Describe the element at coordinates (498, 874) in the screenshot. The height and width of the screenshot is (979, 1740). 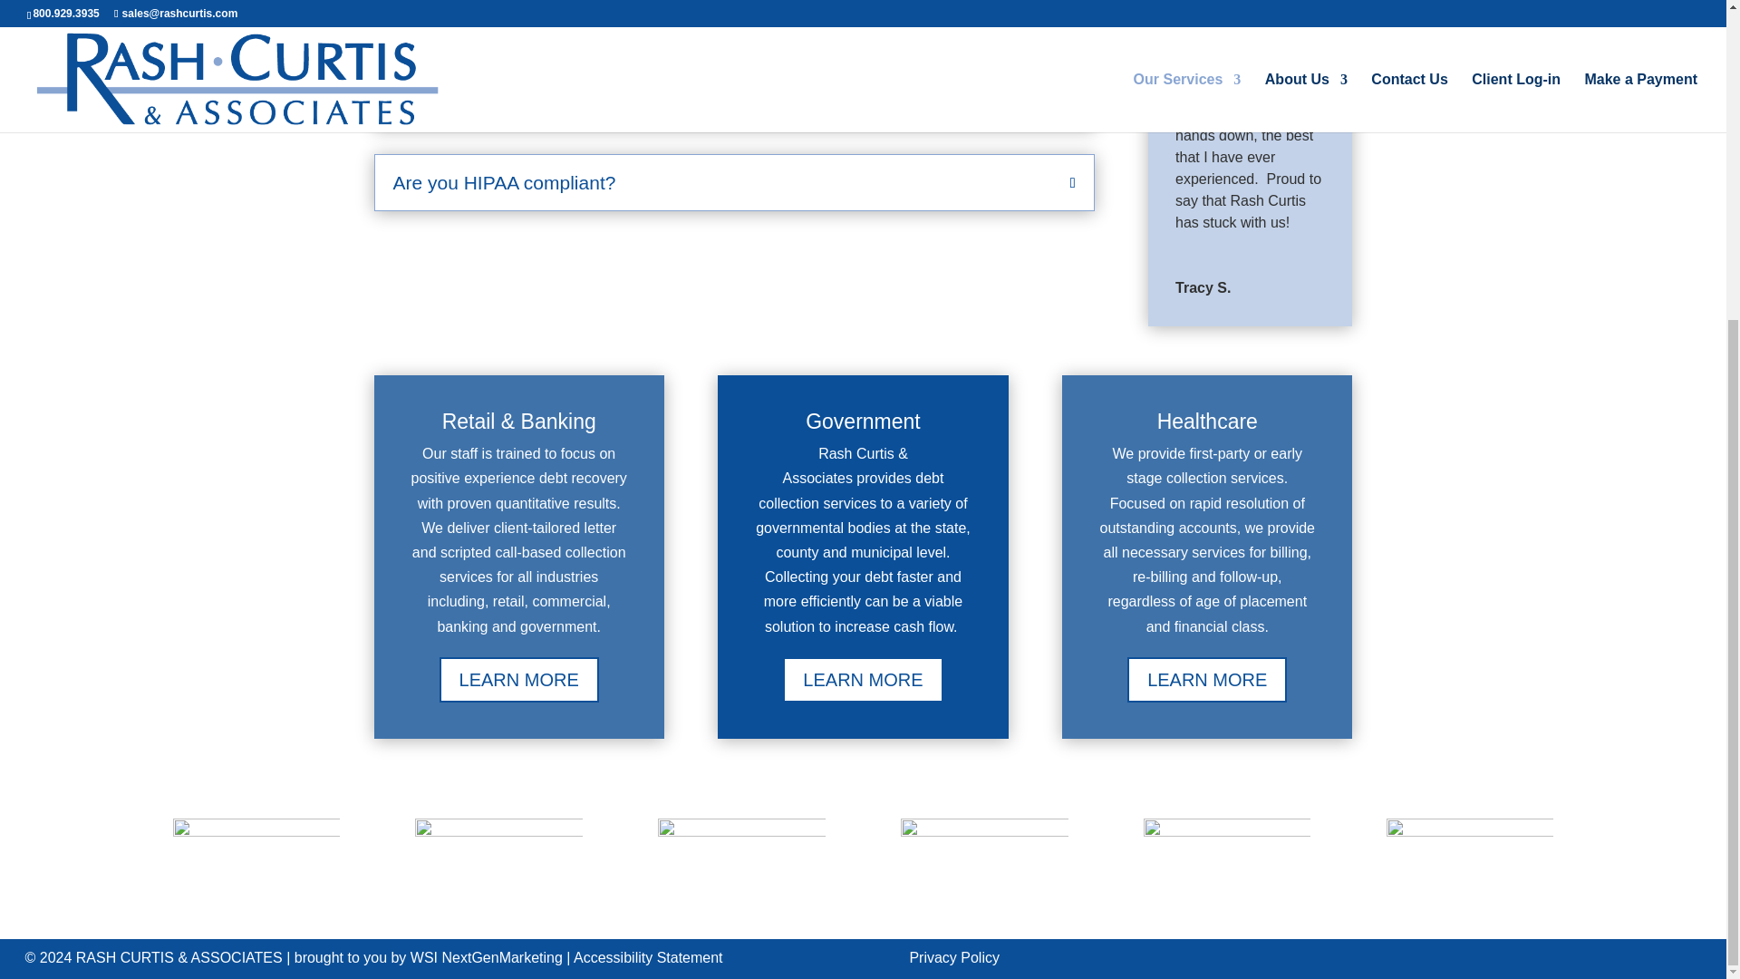
I see `cac-100` at that location.